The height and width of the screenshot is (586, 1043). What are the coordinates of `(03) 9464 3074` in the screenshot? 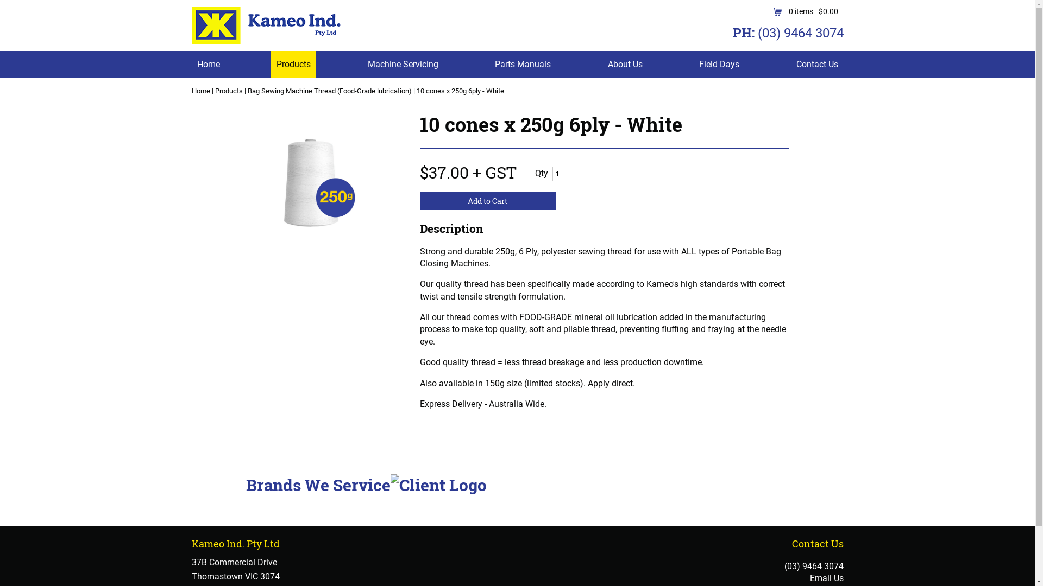 It's located at (800, 33).